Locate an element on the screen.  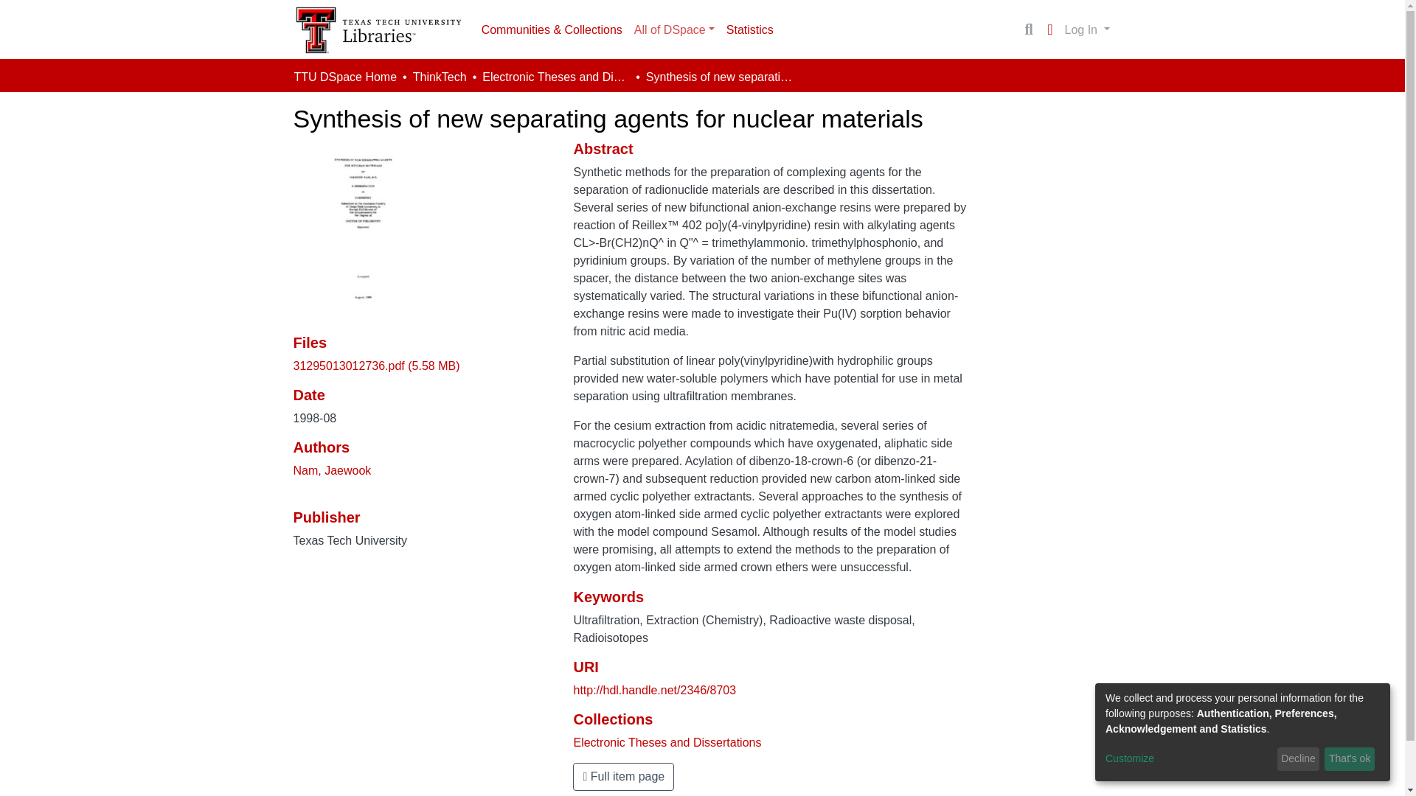
Search is located at coordinates (1028, 29).